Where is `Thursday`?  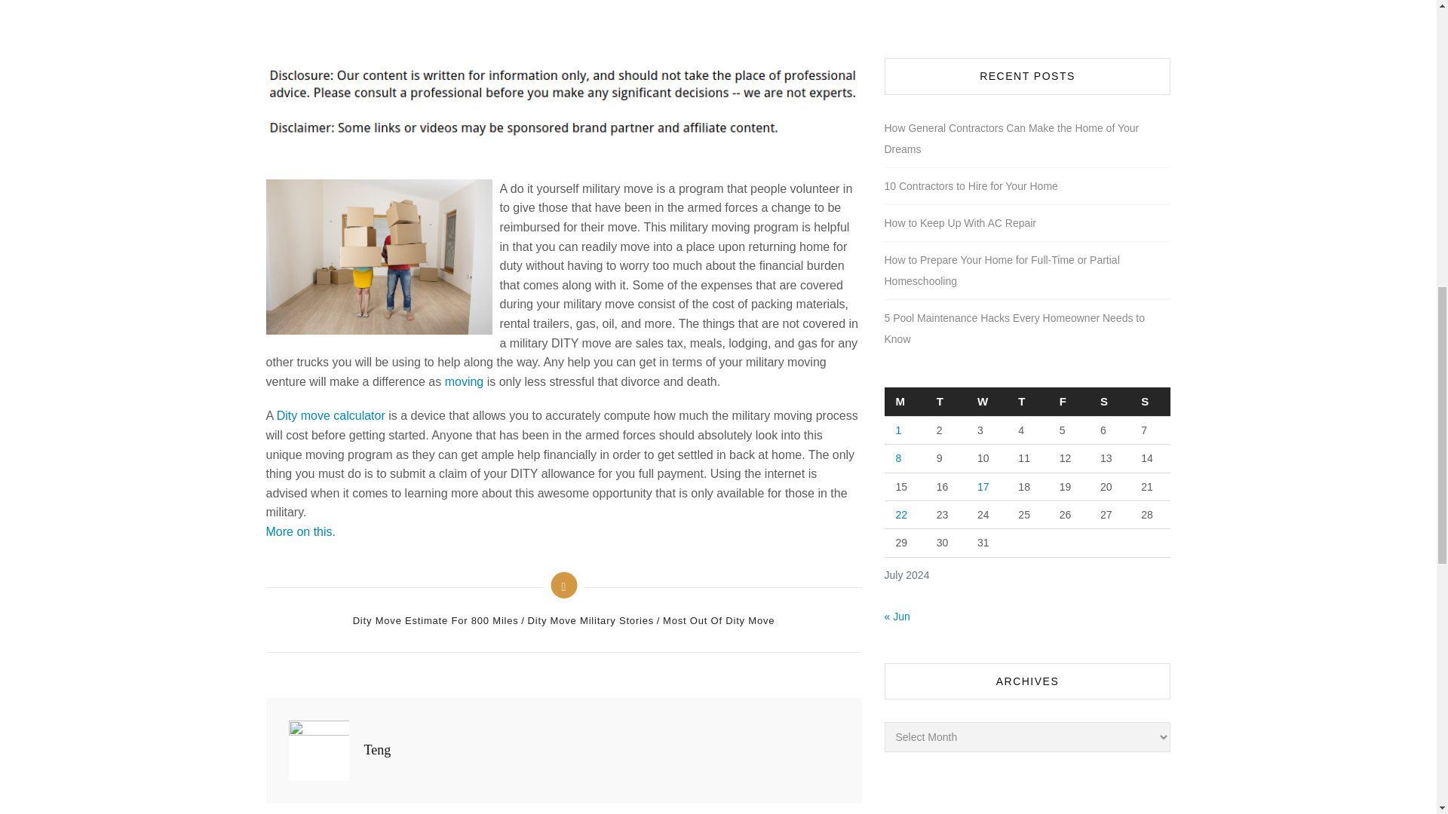
Thursday is located at coordinates (1026, 402).